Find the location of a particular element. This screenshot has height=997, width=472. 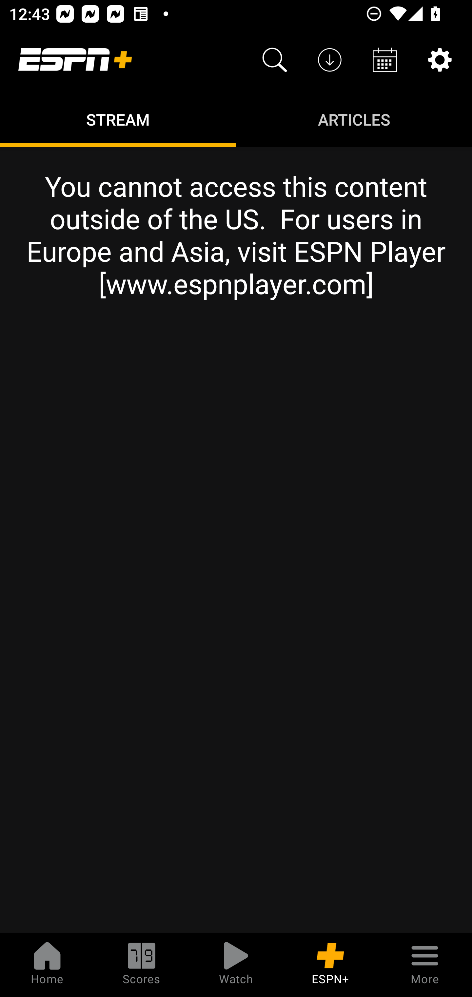

More is located at coordinates (425, 965).